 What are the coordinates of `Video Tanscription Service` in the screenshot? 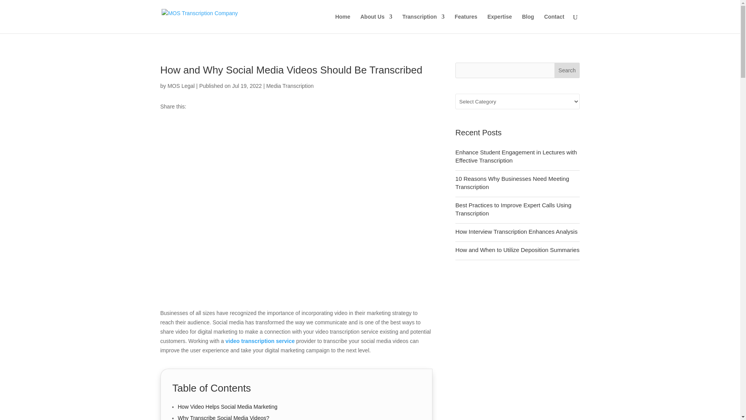 It's located at (260, 341).